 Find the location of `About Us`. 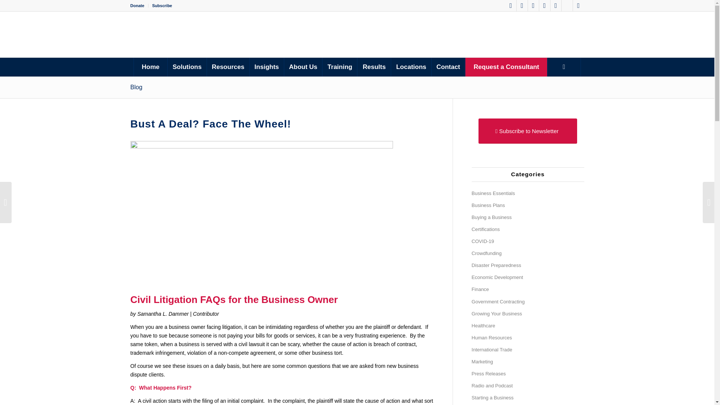

About Us is located at coordinates (303, 67).